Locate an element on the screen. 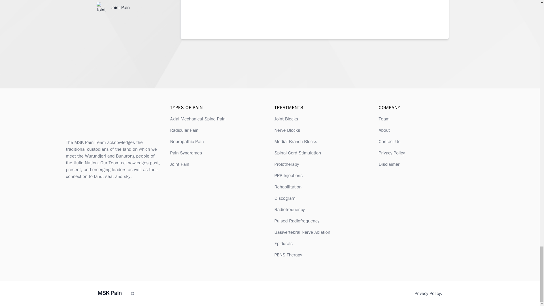 The width and height of the screenshot is (544, 306). Joint Pain is located at coordinates (179, 164).